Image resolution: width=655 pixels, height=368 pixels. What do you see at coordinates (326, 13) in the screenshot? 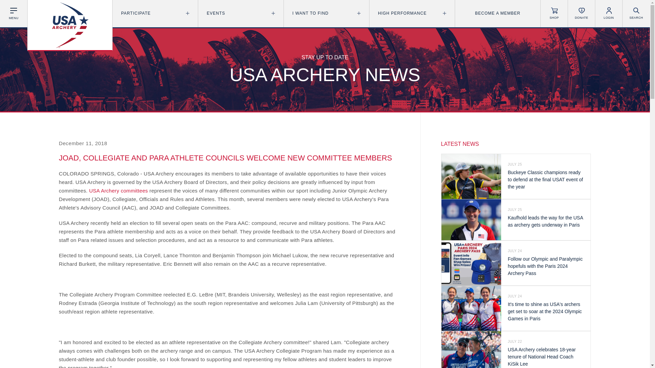
I see `I WANT TO FIND` at bounding box center [326, 13].